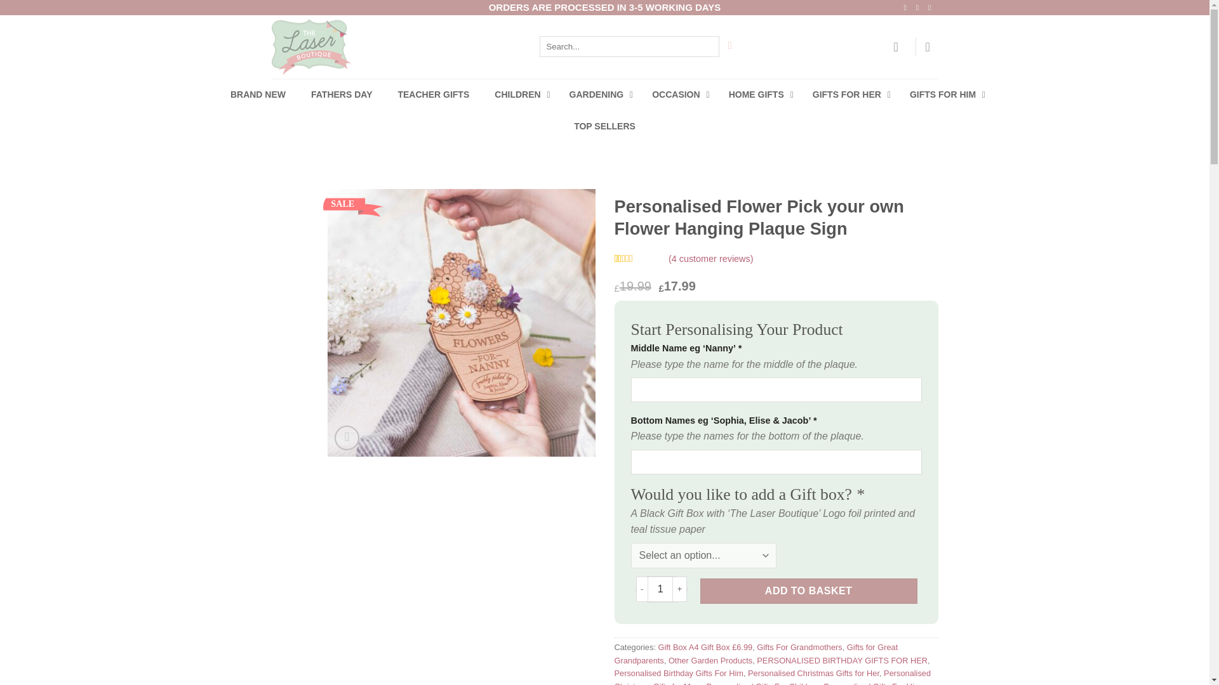 The height and width of the screenshot is (685, 1219). I want to click on Zoom, so click(347, 438).